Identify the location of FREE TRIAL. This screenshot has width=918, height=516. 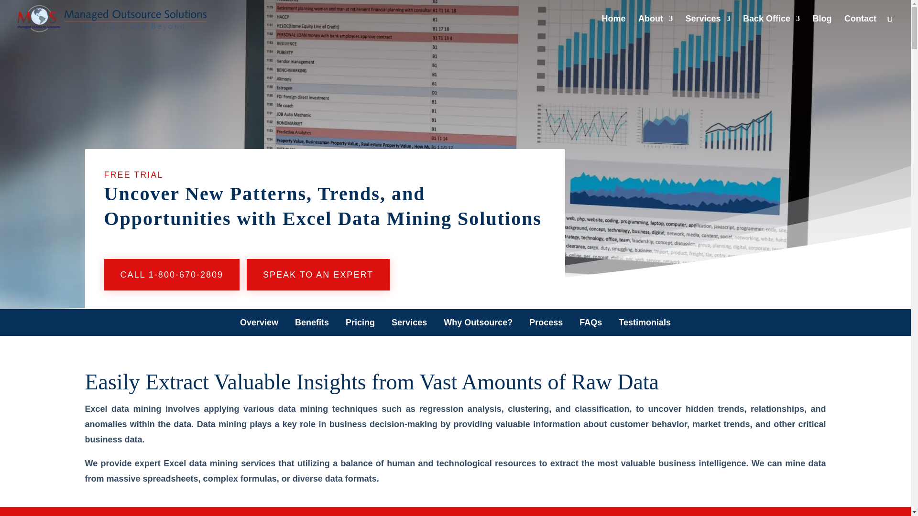
(134, 175).